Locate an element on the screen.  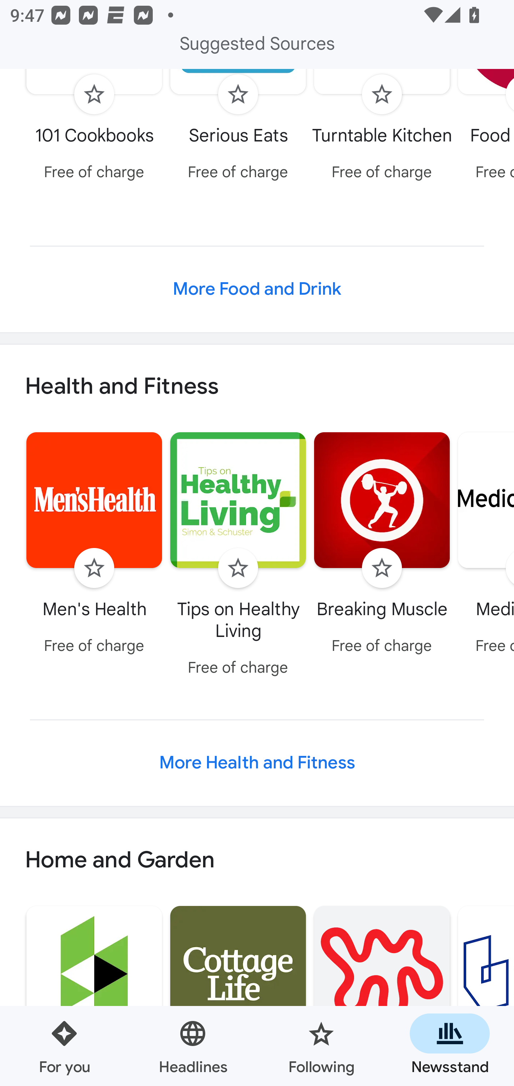
Follow Breaking Muscle Free of charge is located at coordinates (382, 545).